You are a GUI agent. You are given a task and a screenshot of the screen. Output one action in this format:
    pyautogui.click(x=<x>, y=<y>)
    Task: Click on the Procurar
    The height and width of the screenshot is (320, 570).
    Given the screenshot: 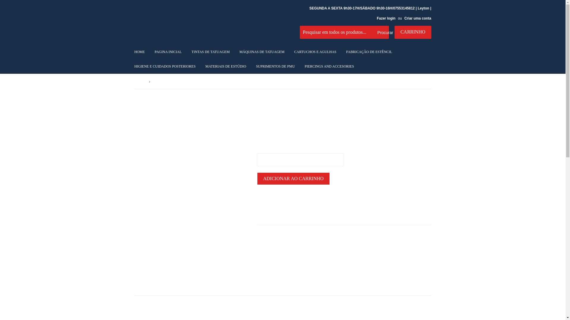 What is the action you would take?
    pyautogui.click(x=382, y=32)
    